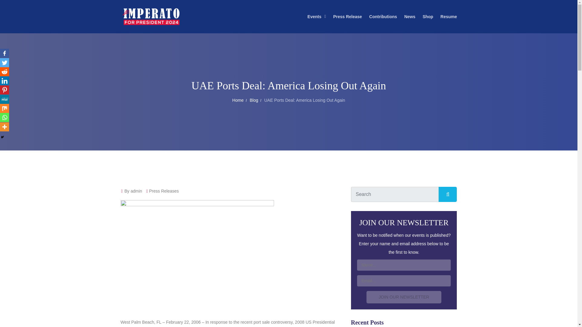 This screenshot has height=327, width=582. What do you see at coordinates (410, 16) in the screenshot?
I see `News` at bounding box center [410, 16].